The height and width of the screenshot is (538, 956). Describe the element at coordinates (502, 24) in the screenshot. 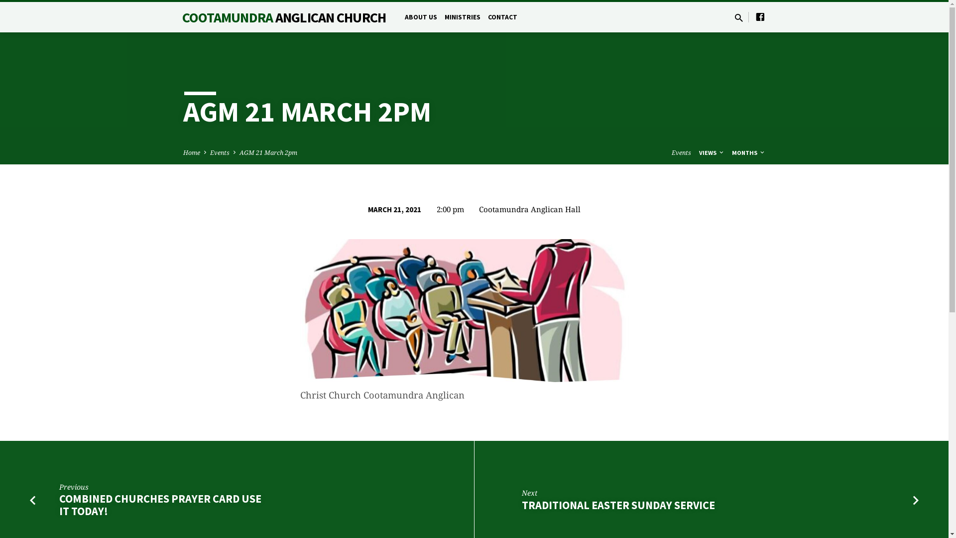

I see `CONTACT` at that location.